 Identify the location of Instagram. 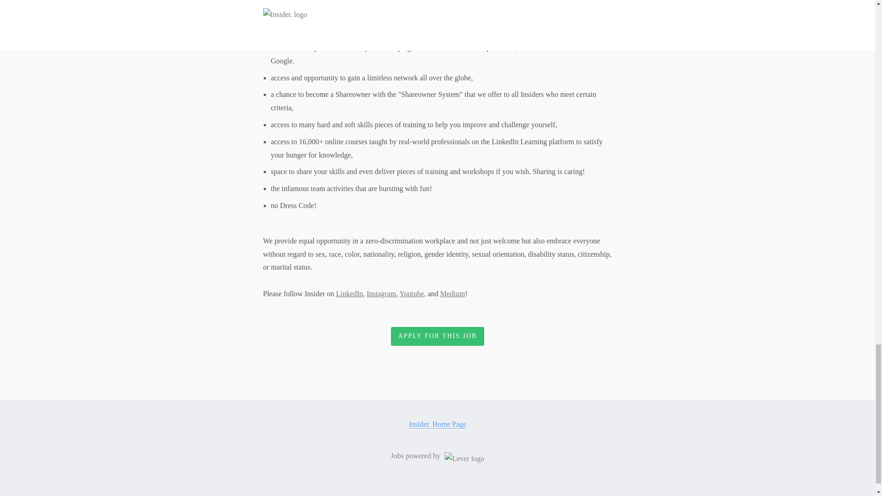
(381, 293).